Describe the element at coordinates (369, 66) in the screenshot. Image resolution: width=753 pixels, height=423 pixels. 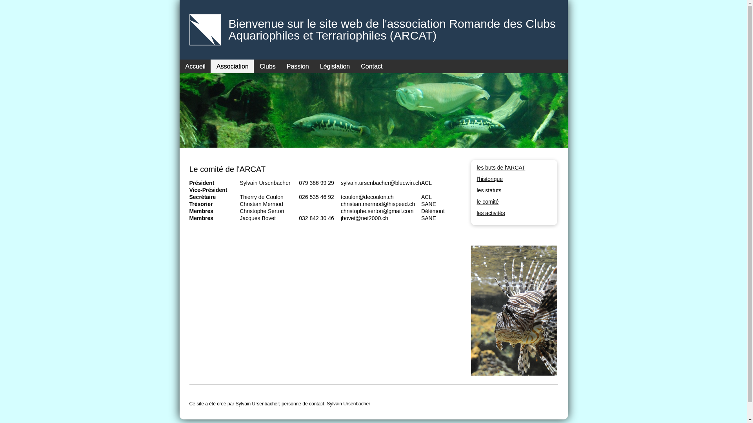
I see `Contact` at that location.